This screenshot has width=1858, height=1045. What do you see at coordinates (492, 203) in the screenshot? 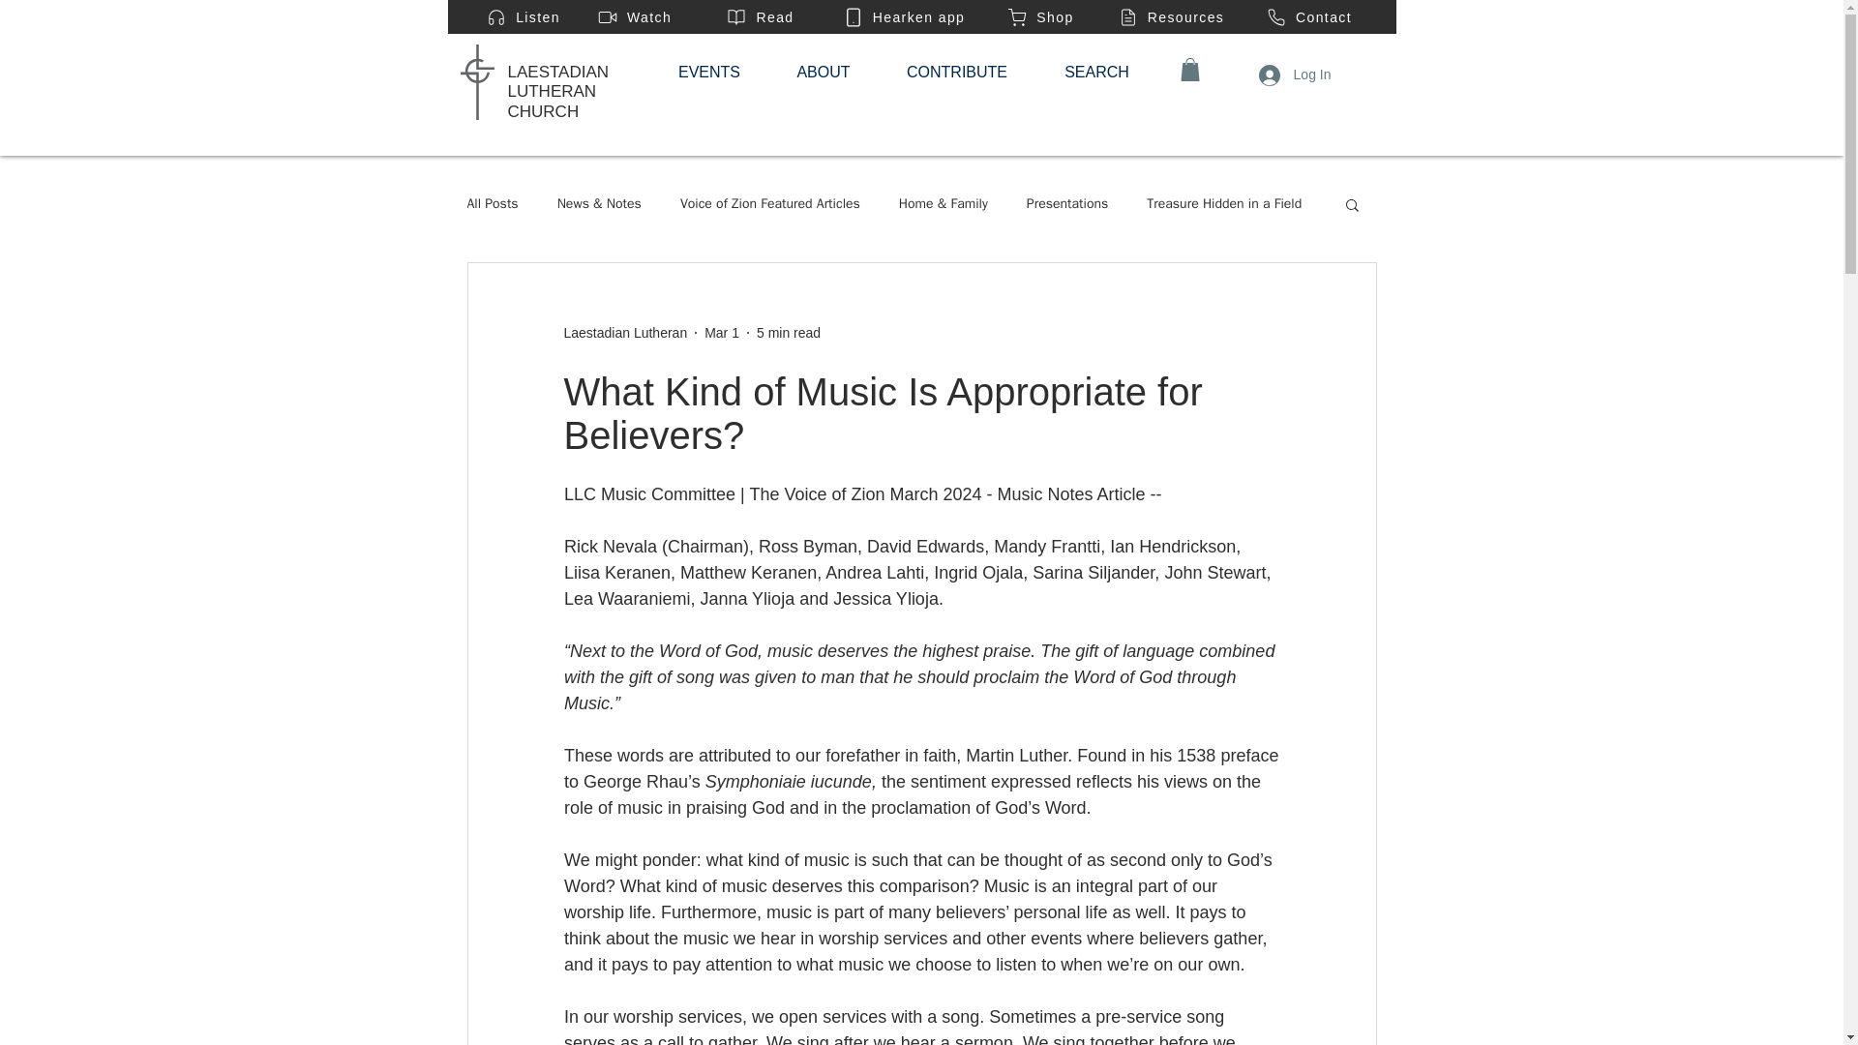
I see `All Posts` at bounding box center [492, 203].